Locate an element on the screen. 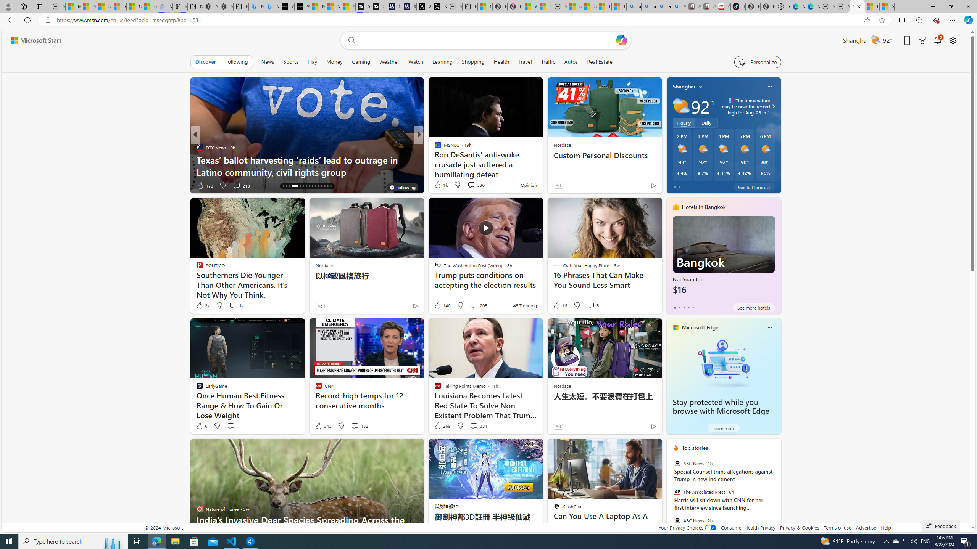 This screenshot has width=977, height=549. Class: icon-img is located at coordinates (769, 448).